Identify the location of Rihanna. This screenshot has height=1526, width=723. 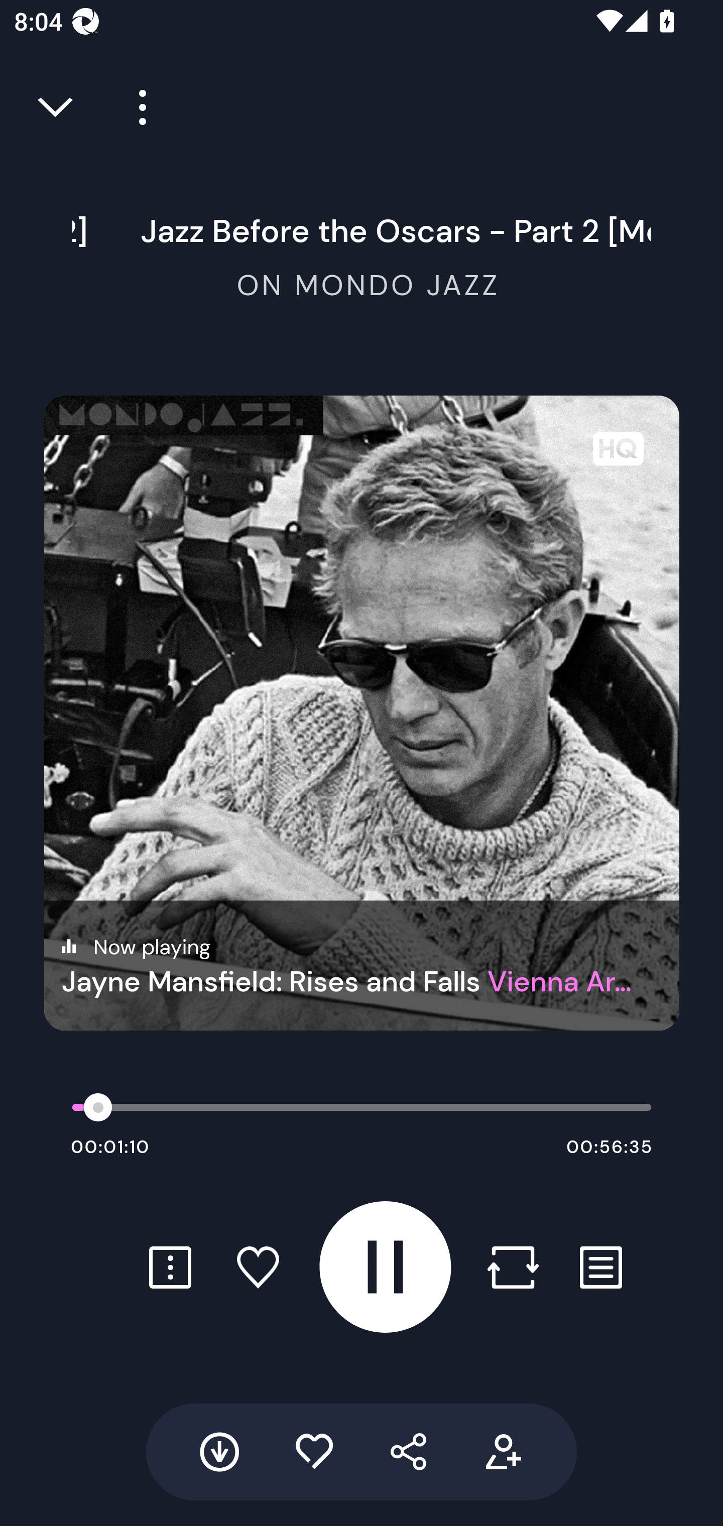
(361, 237).